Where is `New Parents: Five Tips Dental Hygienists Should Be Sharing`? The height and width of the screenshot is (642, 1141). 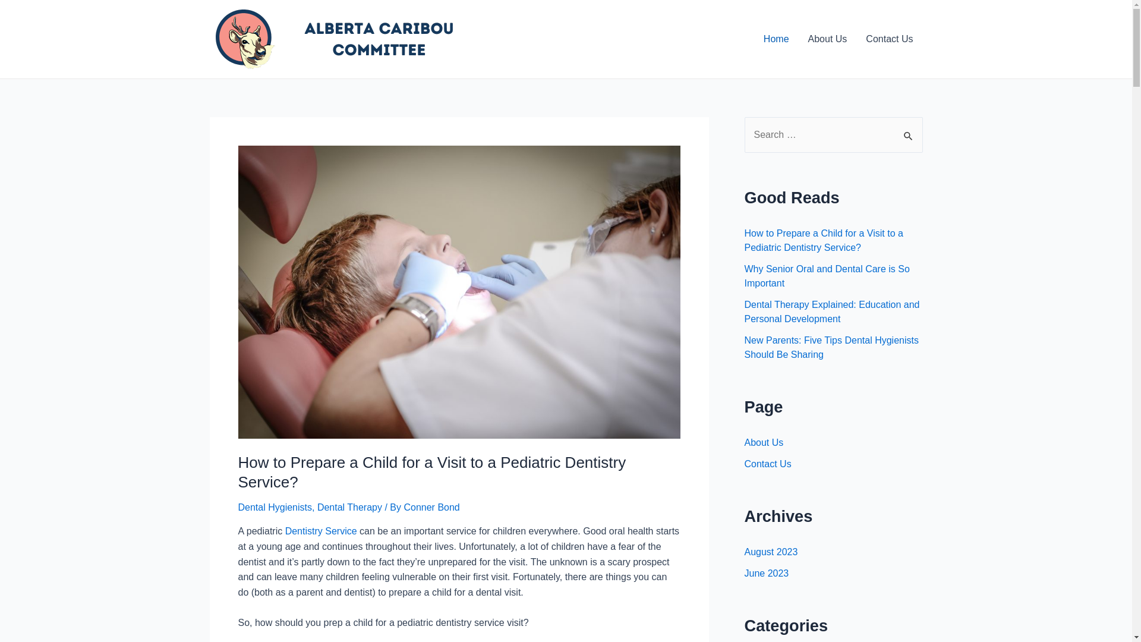 New Parents: Five Tips Dental Hygienists Should Be Sharing is located at coordinates (831, 347).